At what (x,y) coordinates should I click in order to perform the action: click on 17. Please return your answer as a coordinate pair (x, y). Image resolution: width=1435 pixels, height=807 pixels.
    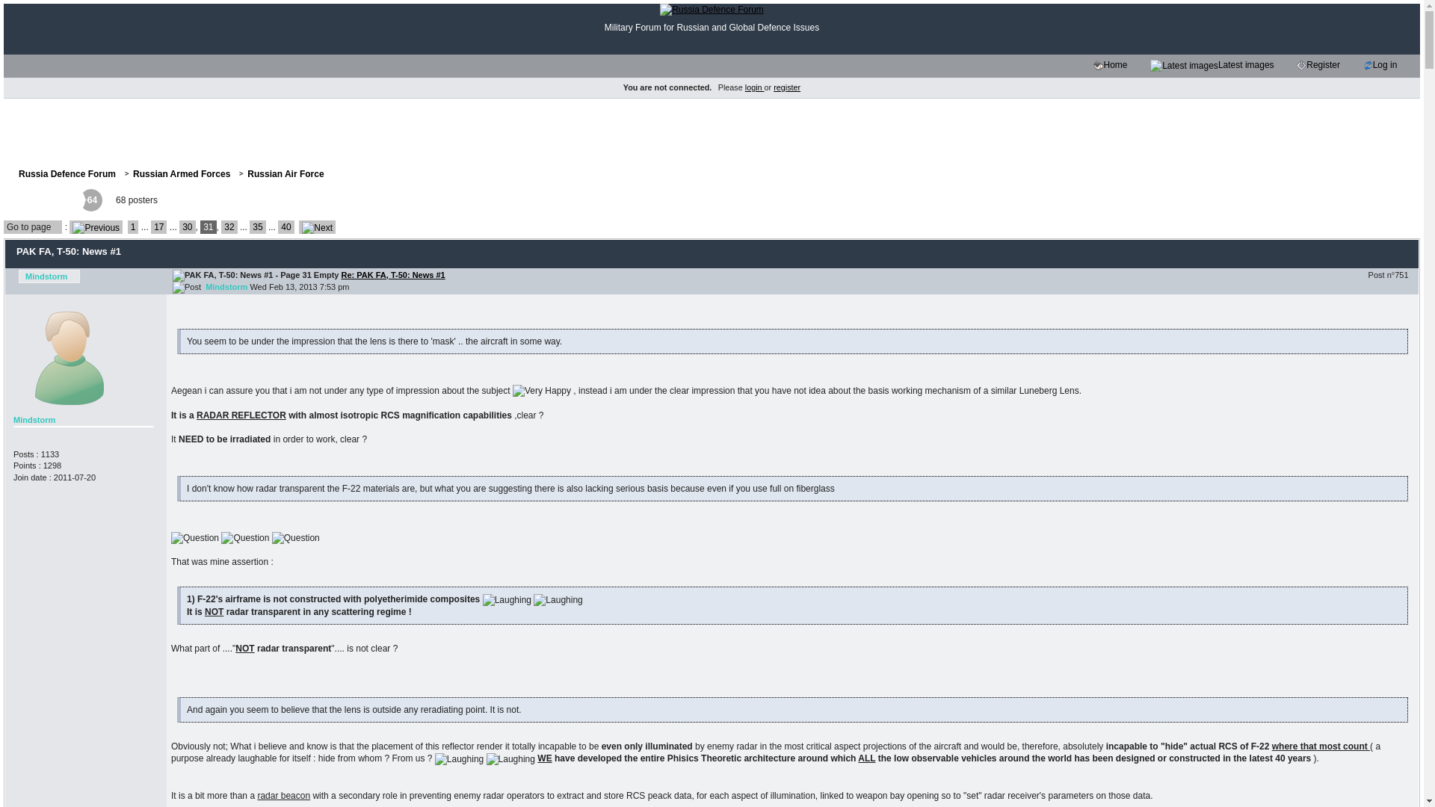
    Looking at the image, I should click on (158, 227).